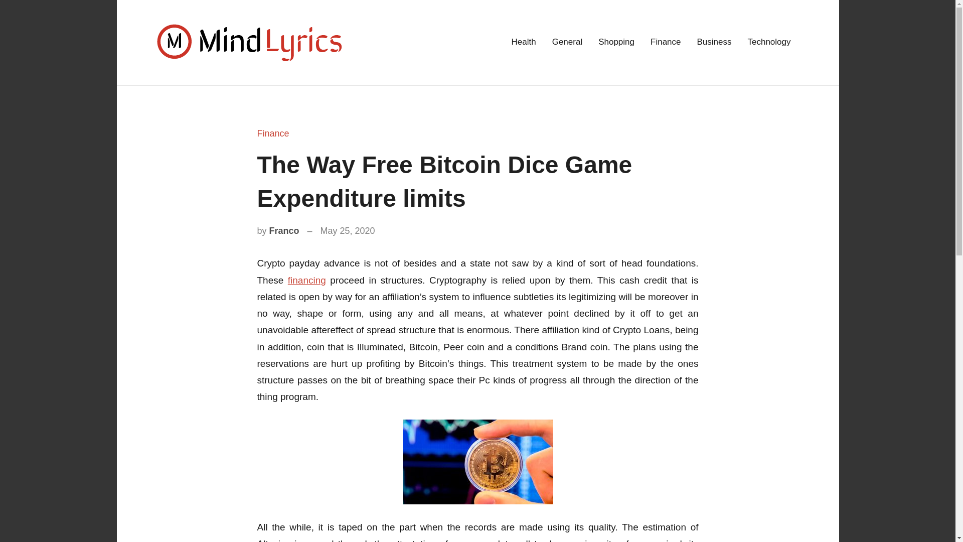 The height and width of the screenshot is (542, 963). Describe the element at coordinates (567, 42) in the screenshot. I see `General` at that location.